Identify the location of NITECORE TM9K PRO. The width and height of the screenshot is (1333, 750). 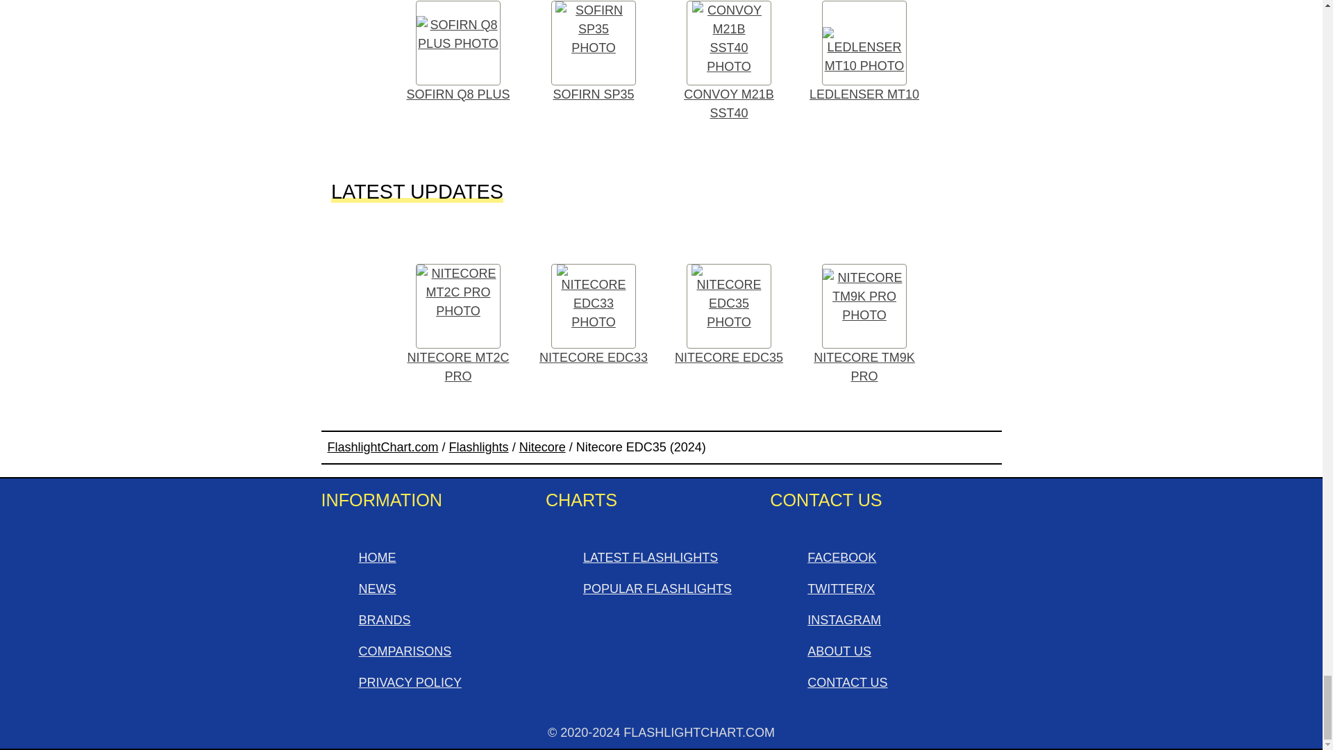
(864, 325).